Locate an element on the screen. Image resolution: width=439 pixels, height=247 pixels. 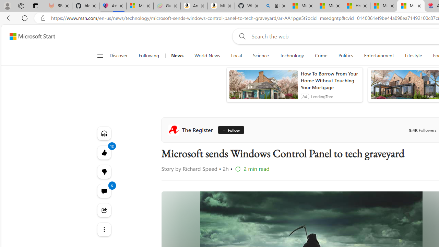
Lifestyle is located at coordinates (413, 56).